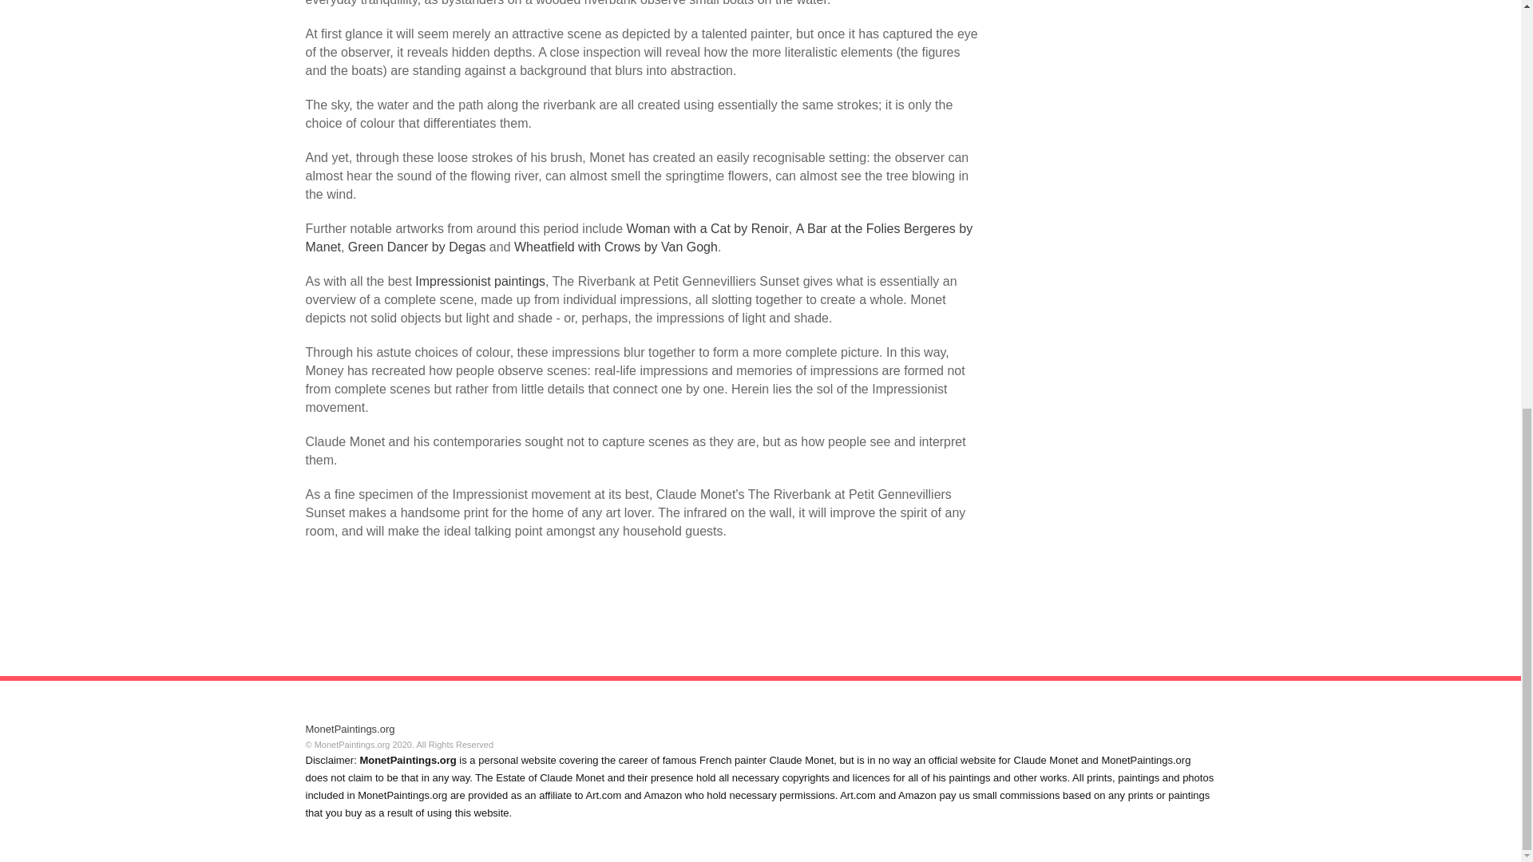  I want to click on Woman with a Cat by Renoir, so click(706, 228).